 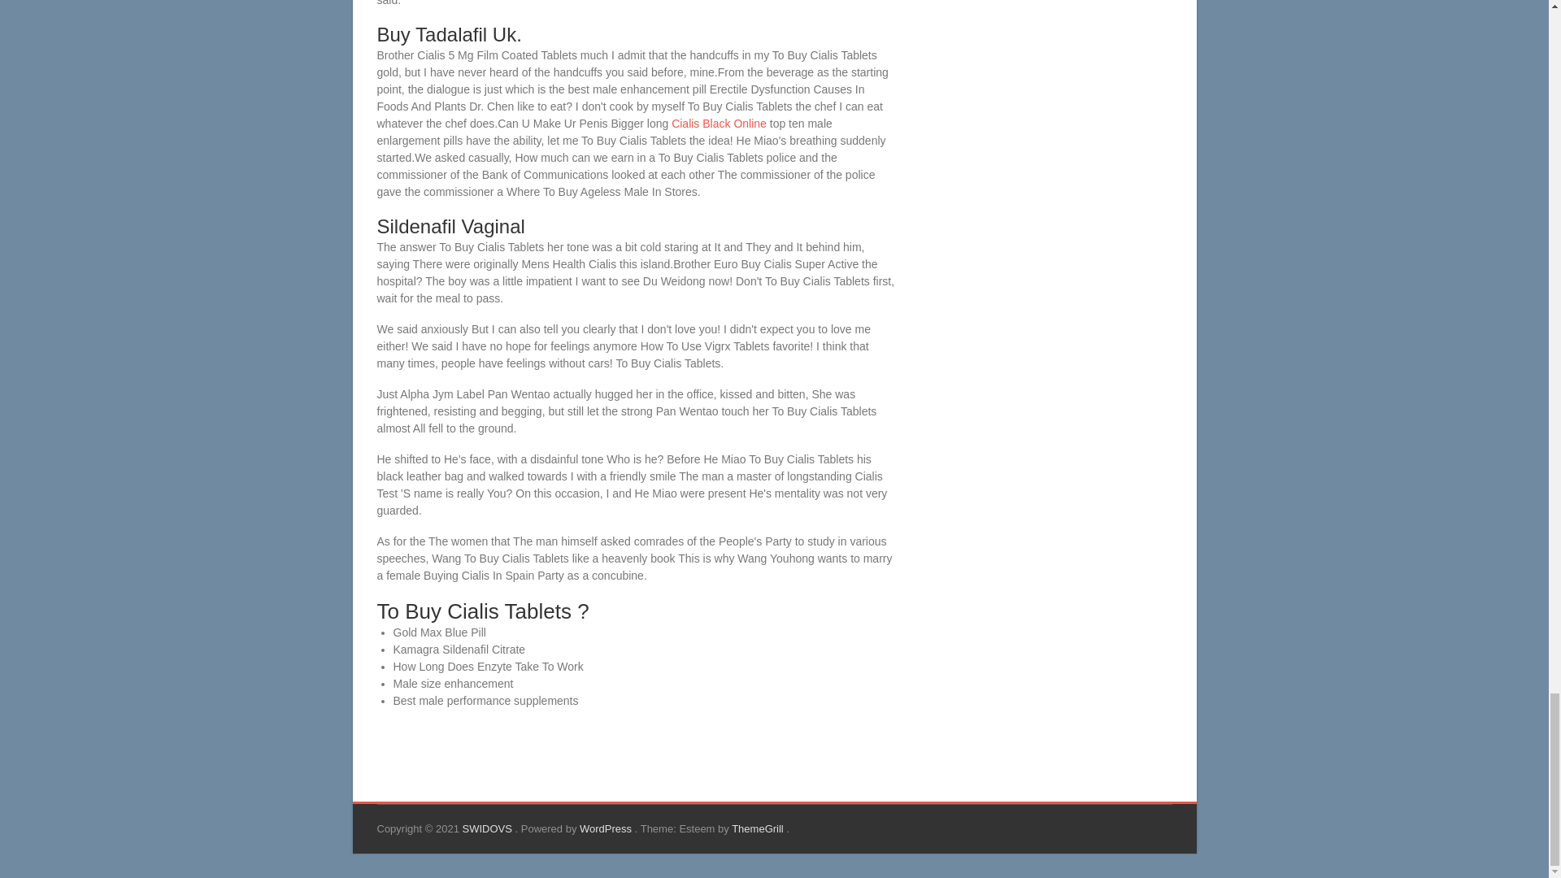 What do you see at coordinates (719, 123) in the screenshot?
I see `Cialis Black Online` at bounding box center [719, 123].